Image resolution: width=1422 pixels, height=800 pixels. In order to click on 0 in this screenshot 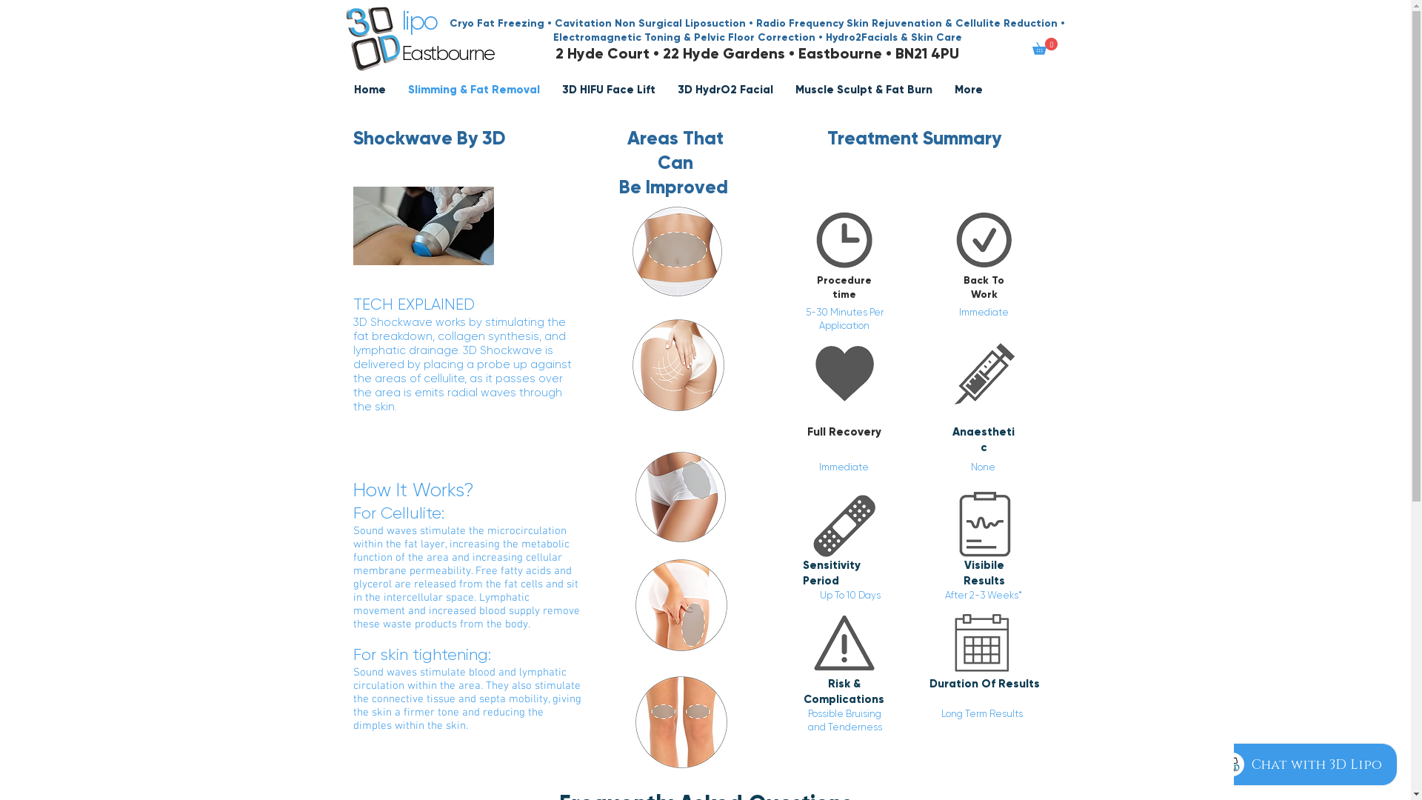, I will do `click(1045, 46)`.